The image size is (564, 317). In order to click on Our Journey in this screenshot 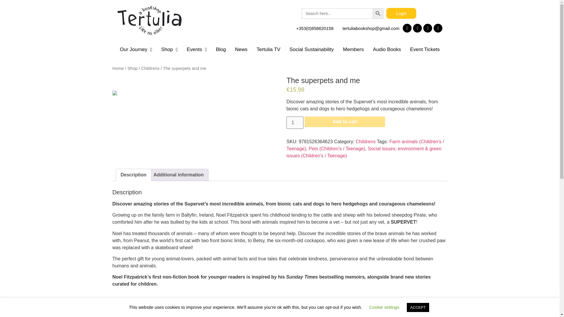, I will do `click(136, 49)`.